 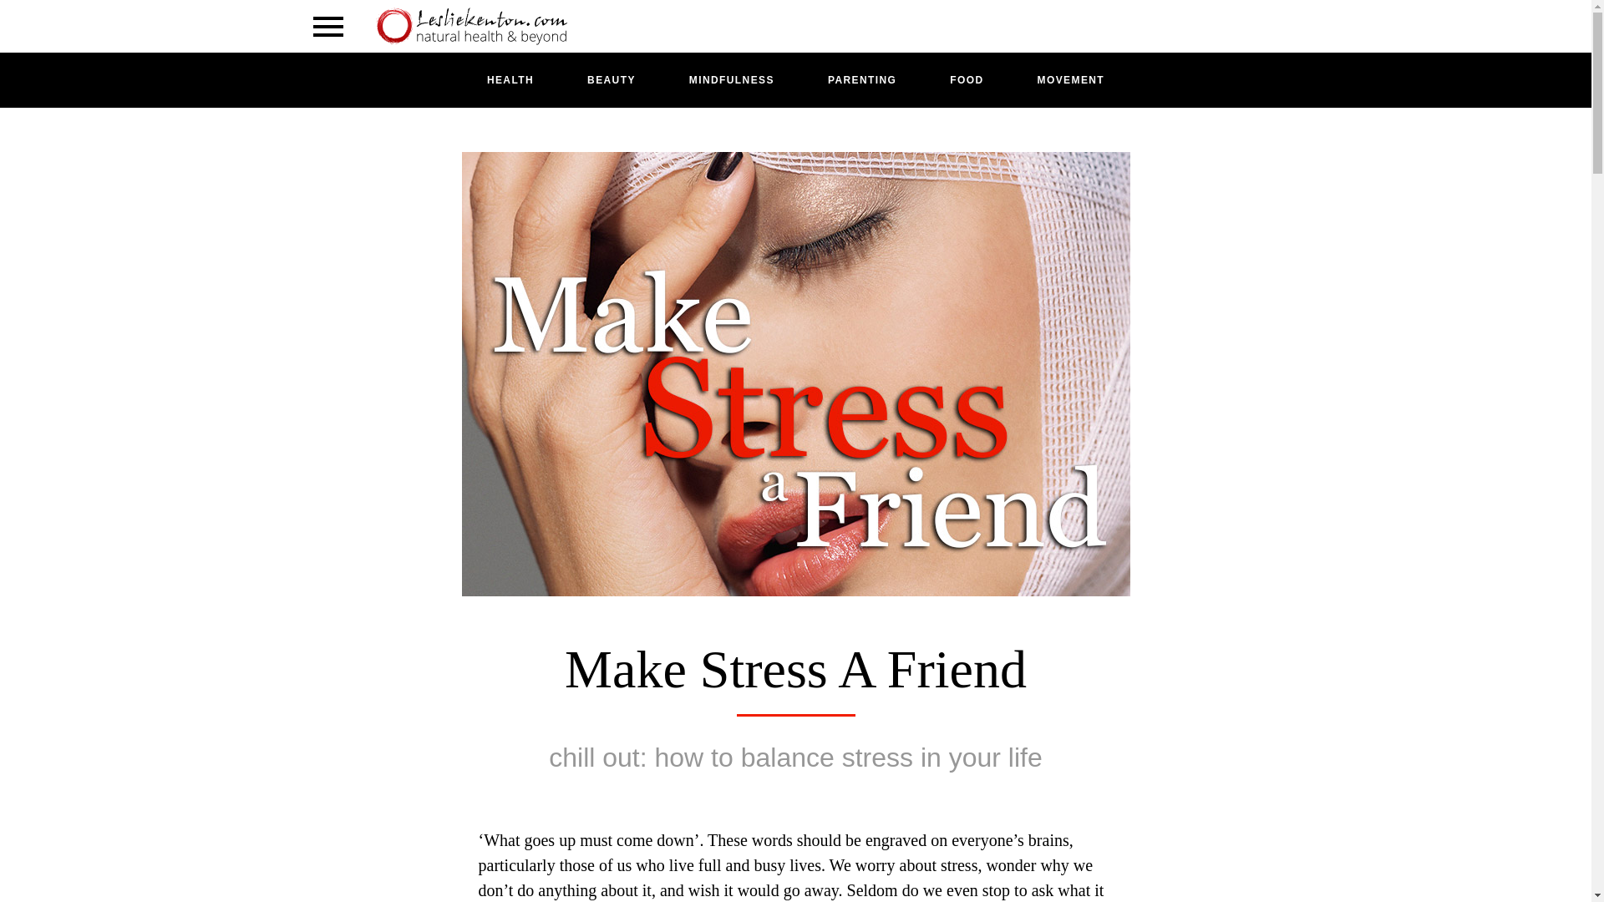 What do you see at coordinates (1071, 80) in the screenshot?
I see `MOVEMENT` at bounding box center [1071, 80].